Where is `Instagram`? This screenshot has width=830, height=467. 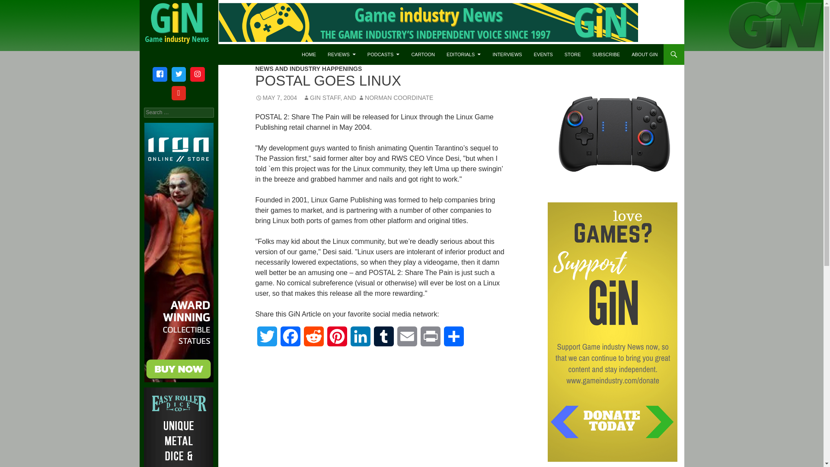 Instagram is located at coordinates (197, 74).